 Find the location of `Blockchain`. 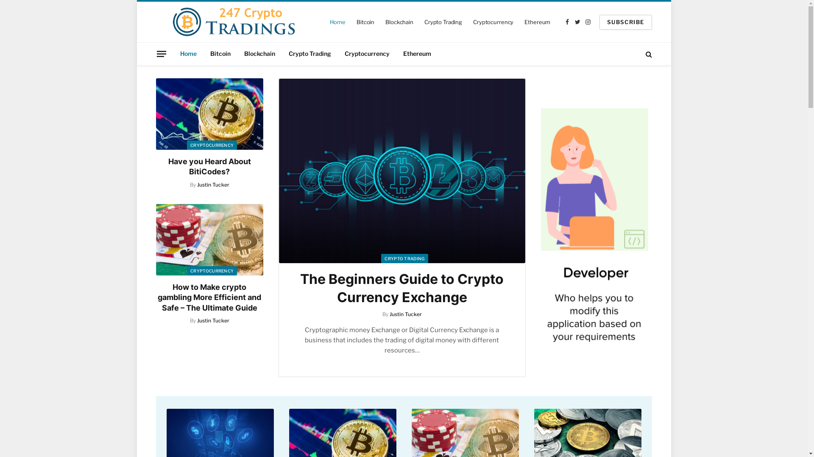

Blockchain is located at coordinates (399, 22).